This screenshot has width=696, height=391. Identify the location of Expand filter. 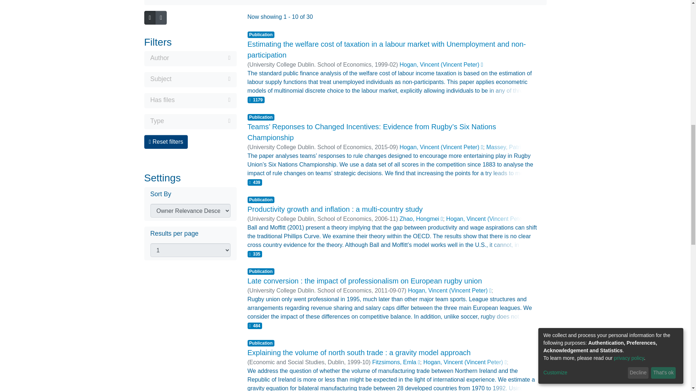
(197, 121).